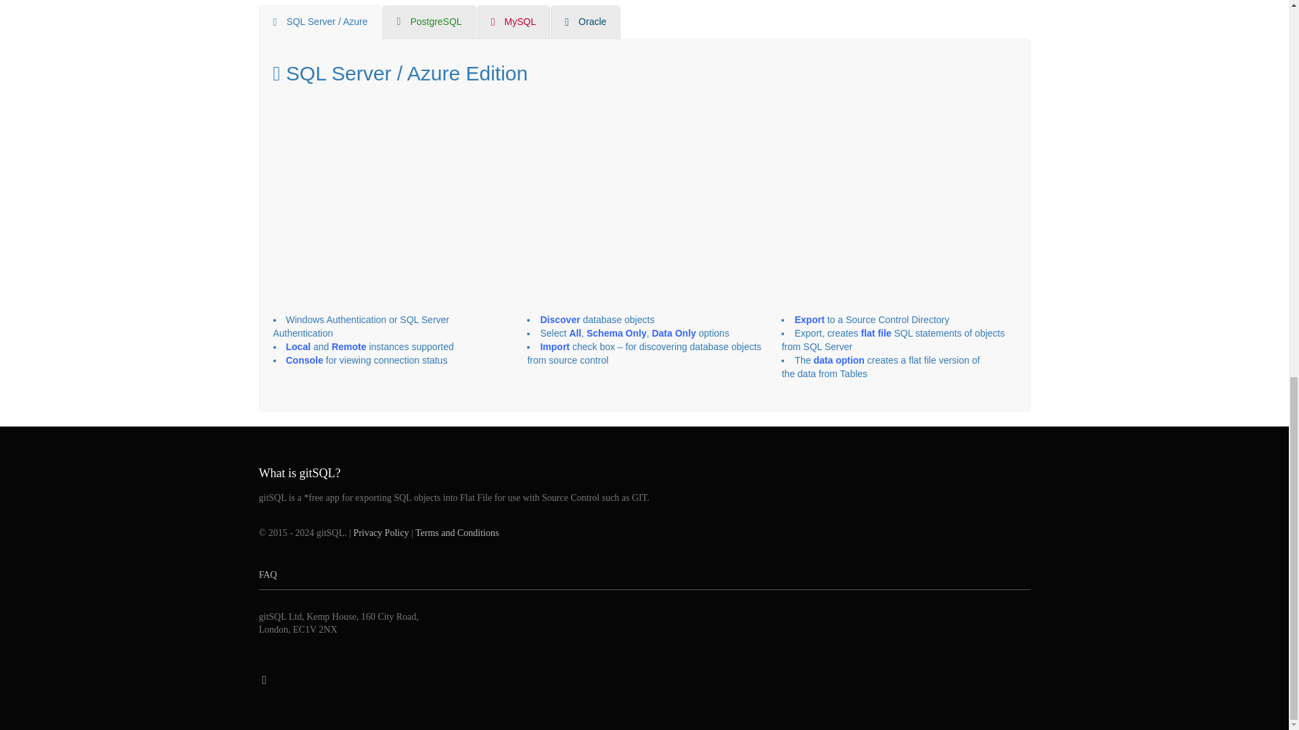 The width and height of the screenshot is (1299, 730). What do you see at coordinates (586, 22) in the screenshot?
I see `Oracle` at bounding box center [586, 22].